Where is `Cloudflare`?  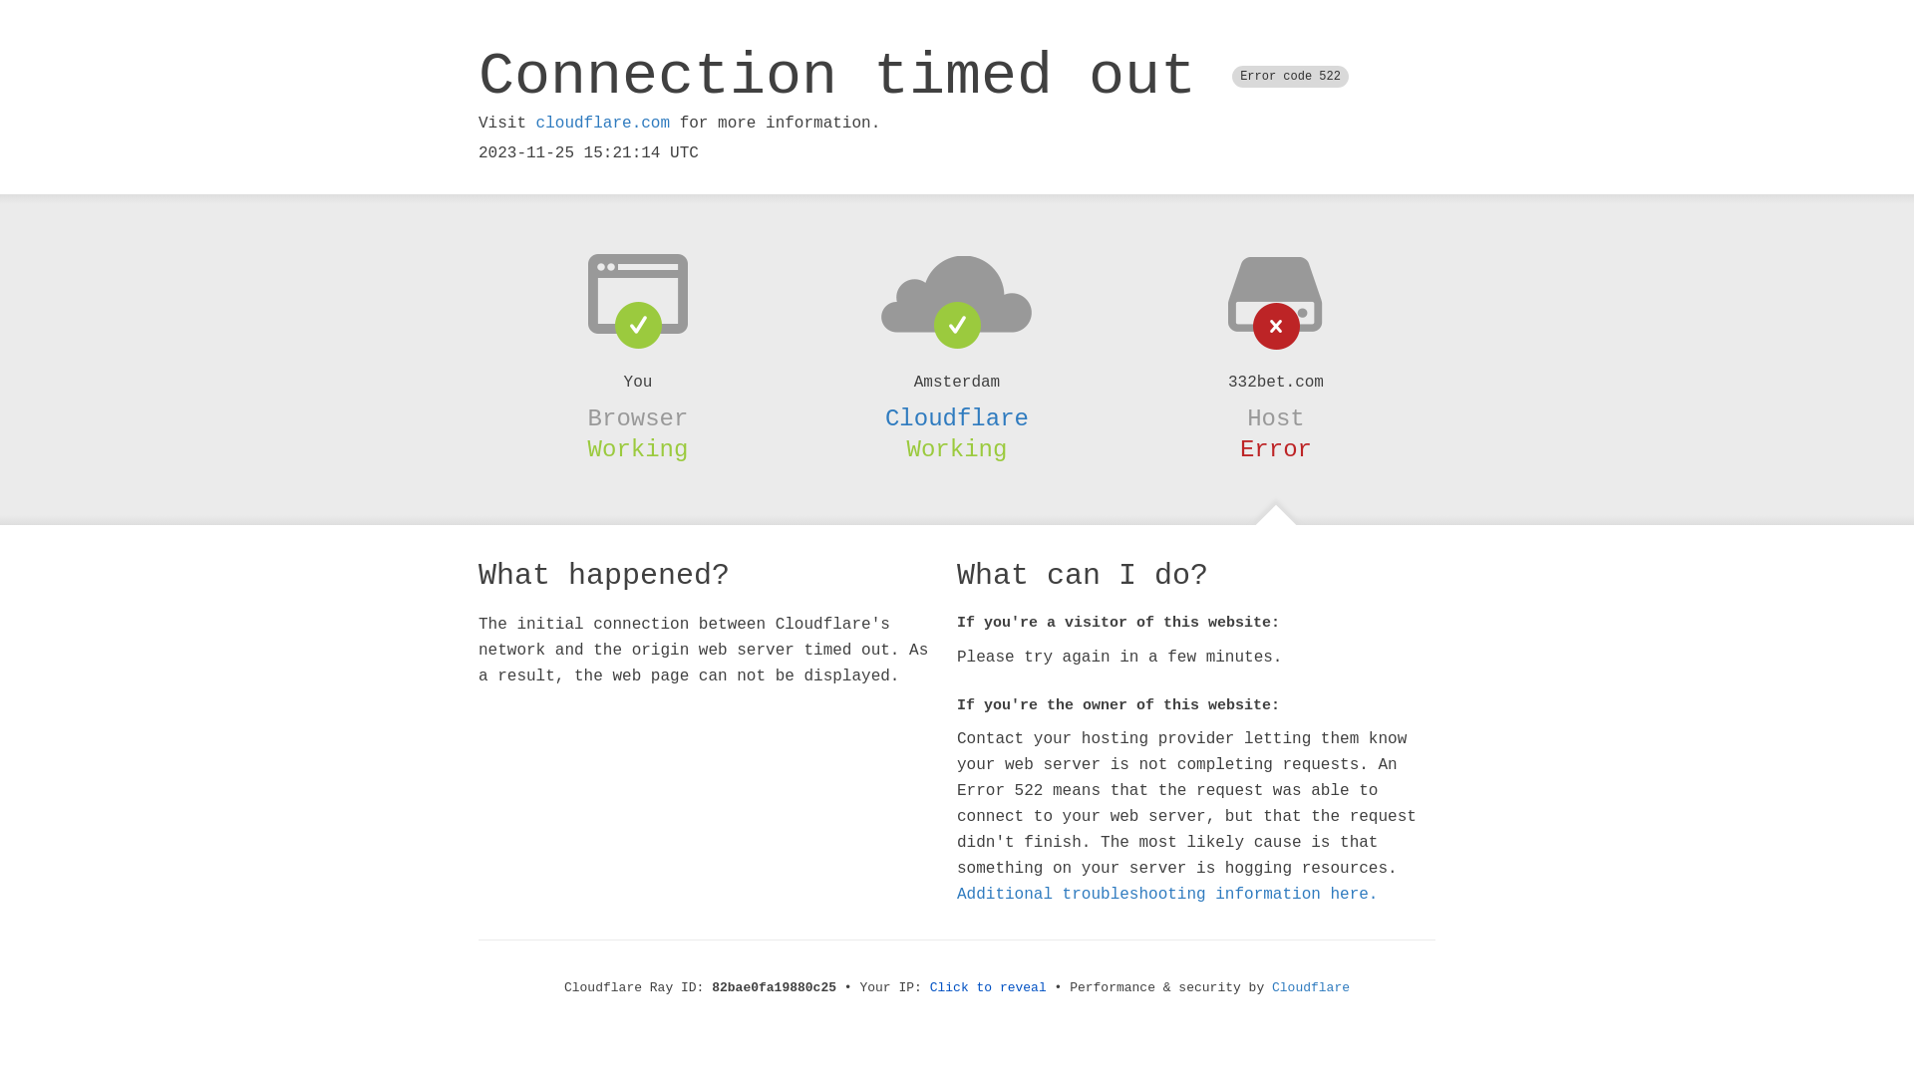
Cloudflare is located at coordinates (1311, 988).